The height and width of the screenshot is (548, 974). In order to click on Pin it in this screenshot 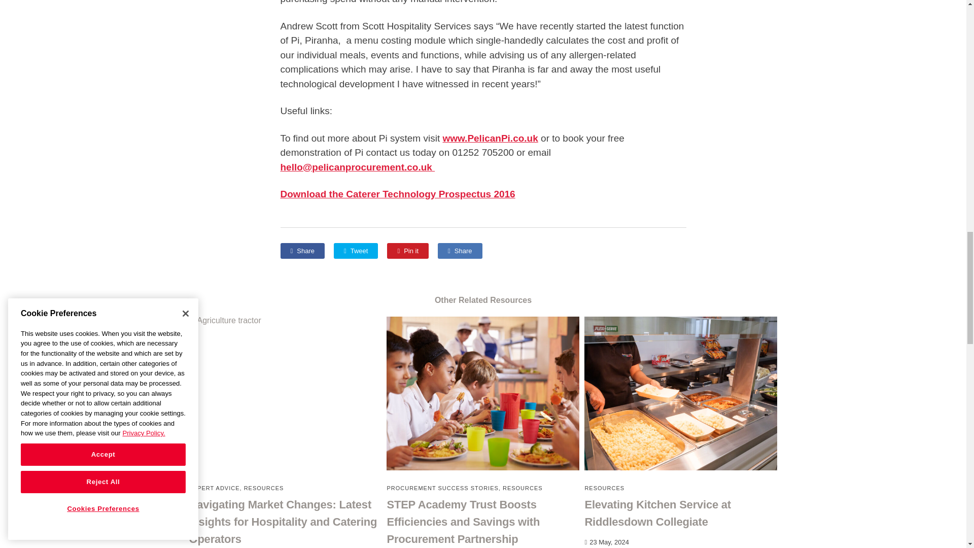, I will do `click(407, 250)`.